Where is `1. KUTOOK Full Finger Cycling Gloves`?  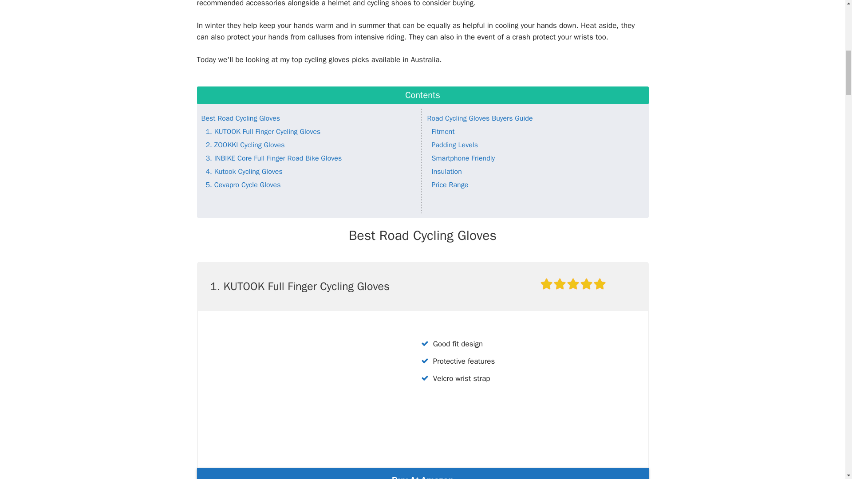
1. KUTOOK Full Finger Cycling Gloves is located at coordinates (264, 131).